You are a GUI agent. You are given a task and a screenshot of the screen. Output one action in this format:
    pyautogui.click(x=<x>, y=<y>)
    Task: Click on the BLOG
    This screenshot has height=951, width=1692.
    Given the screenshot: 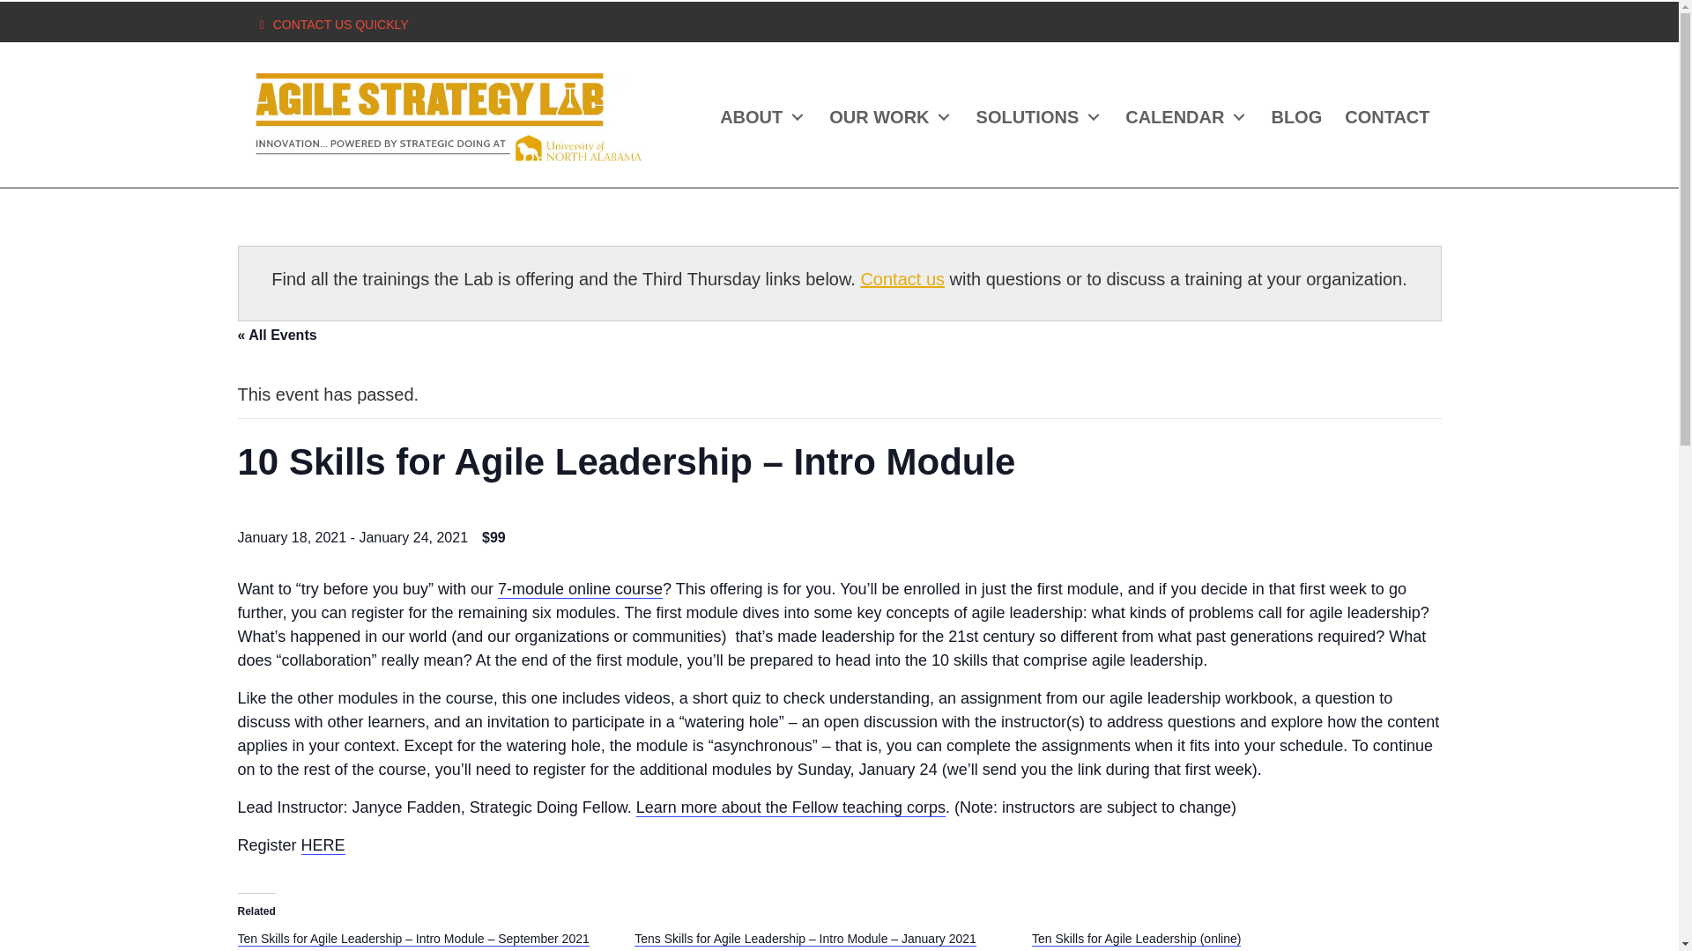 What is the action you would take?
    pyautogui.click(x=1295, y=117)
    